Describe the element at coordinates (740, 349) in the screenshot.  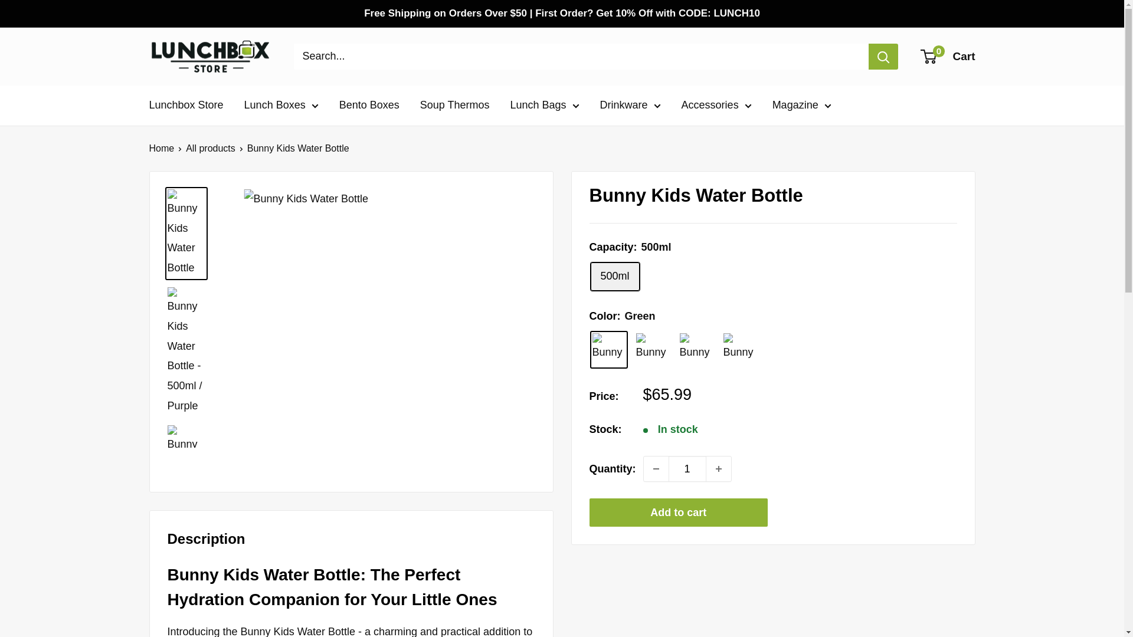
I see `Blue Grey` at that location.